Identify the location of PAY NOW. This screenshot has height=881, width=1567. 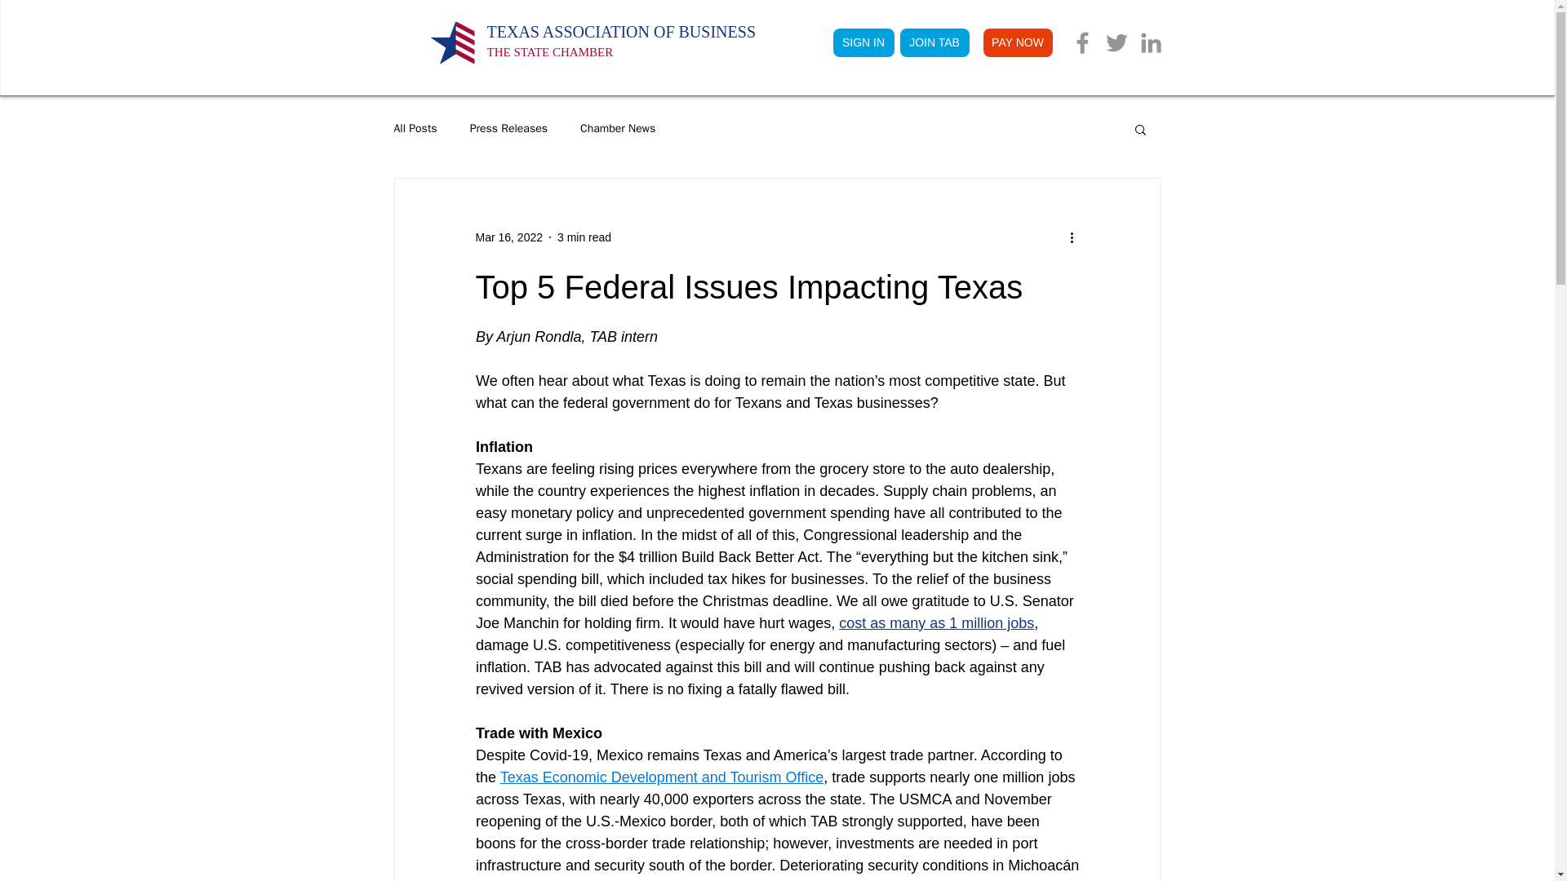
(508, 237).